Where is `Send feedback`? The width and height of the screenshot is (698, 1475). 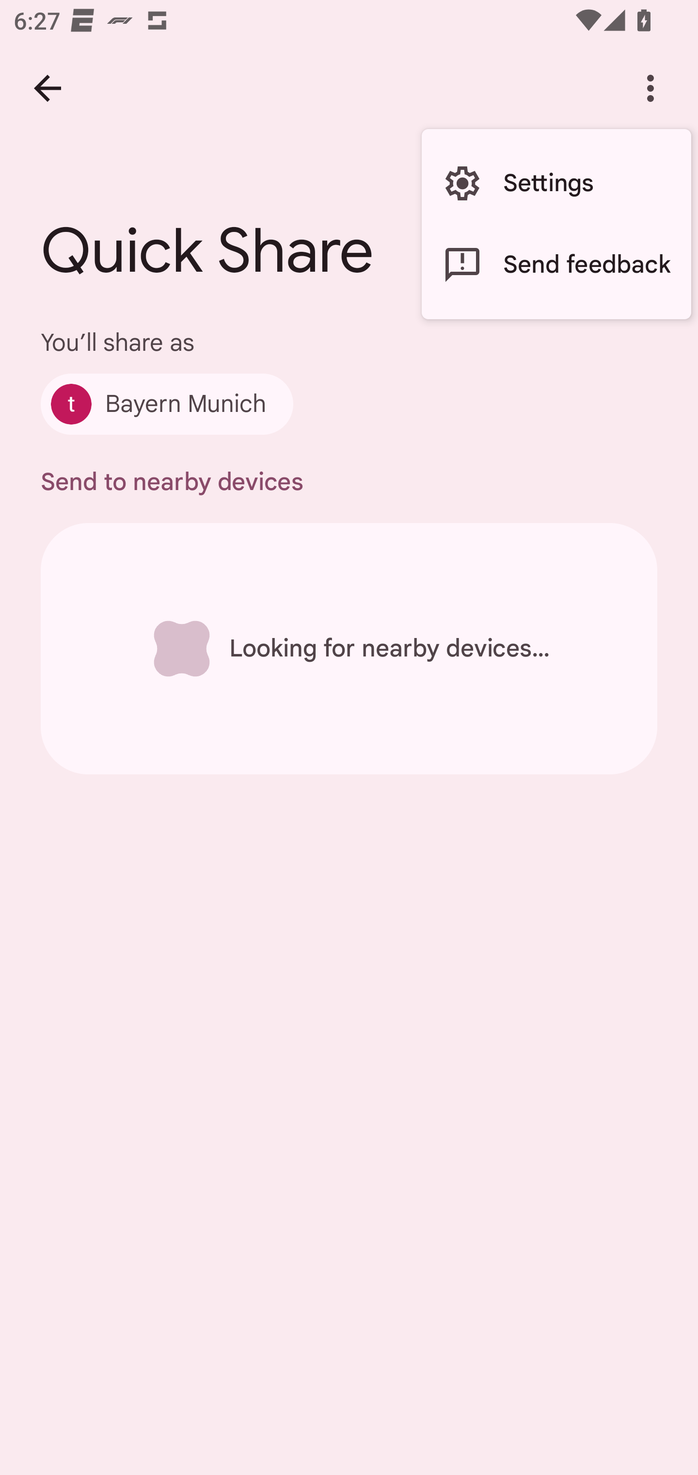
Send feedback is located at coordinates (556, 265).